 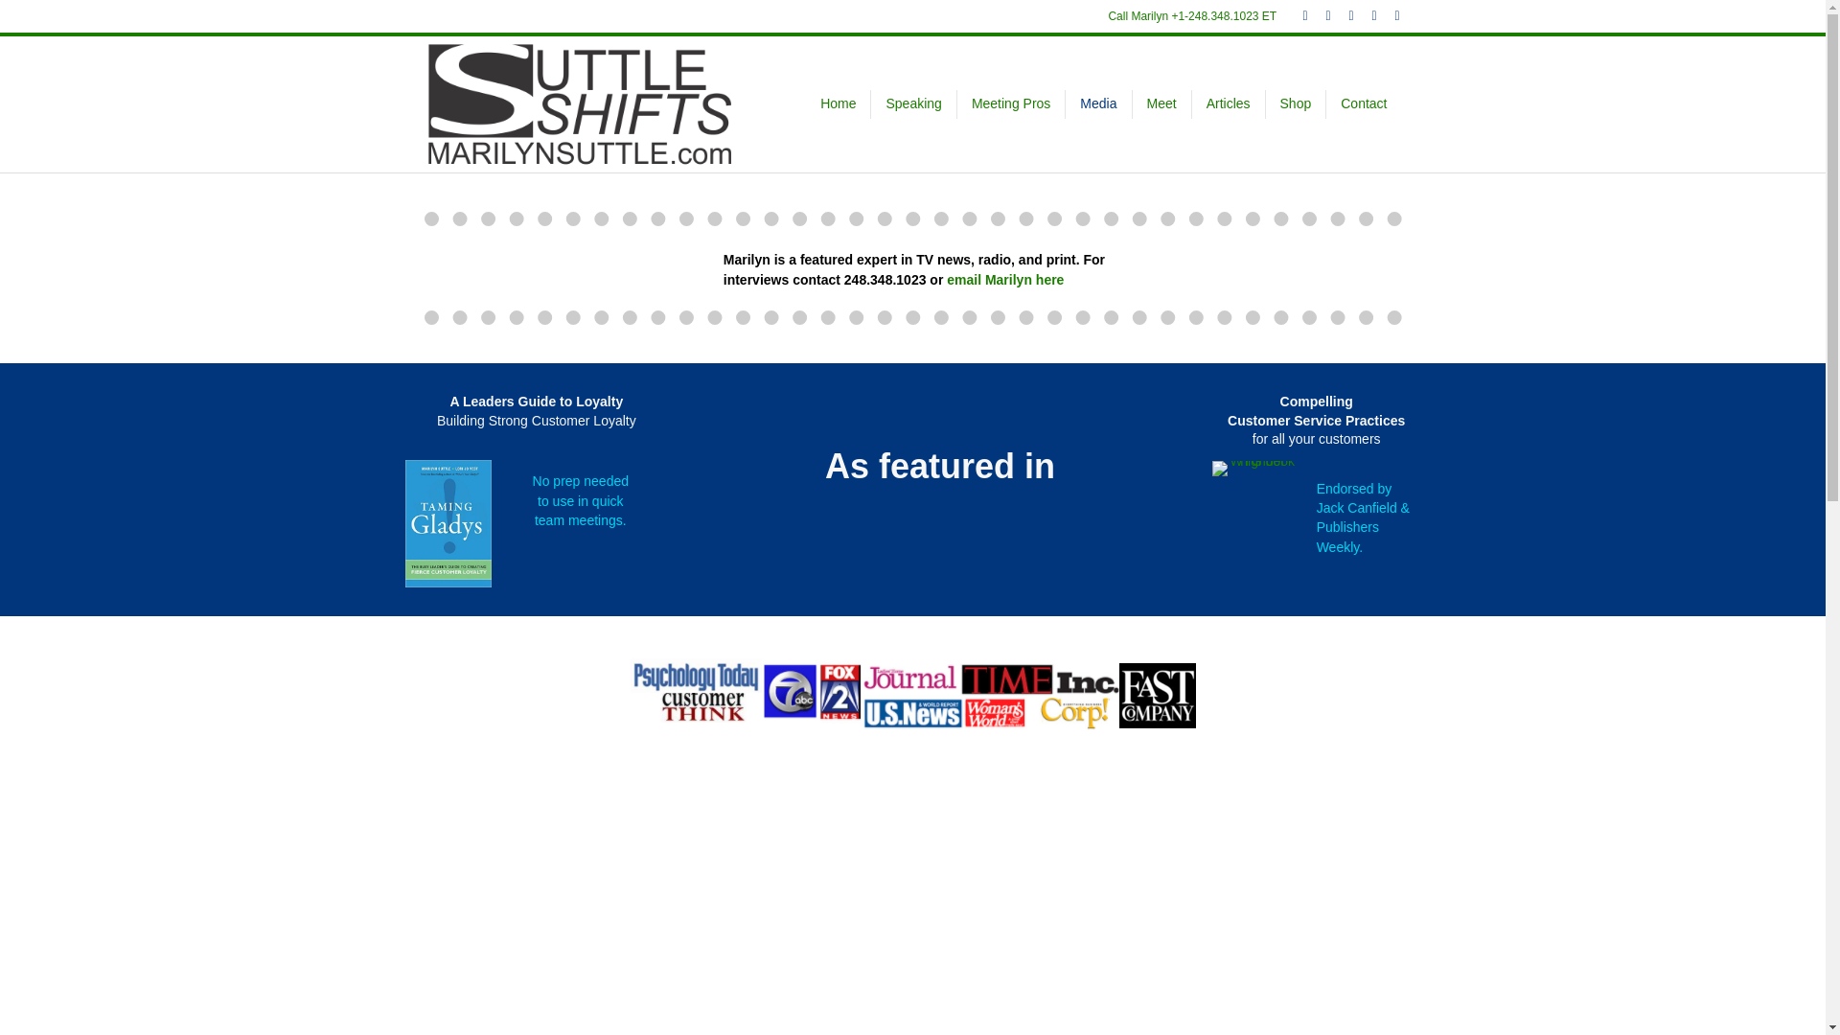 What do you see at coordinates (1388, 14) in the screenshot?
I see `Email` at bounding box center [1388, 14].